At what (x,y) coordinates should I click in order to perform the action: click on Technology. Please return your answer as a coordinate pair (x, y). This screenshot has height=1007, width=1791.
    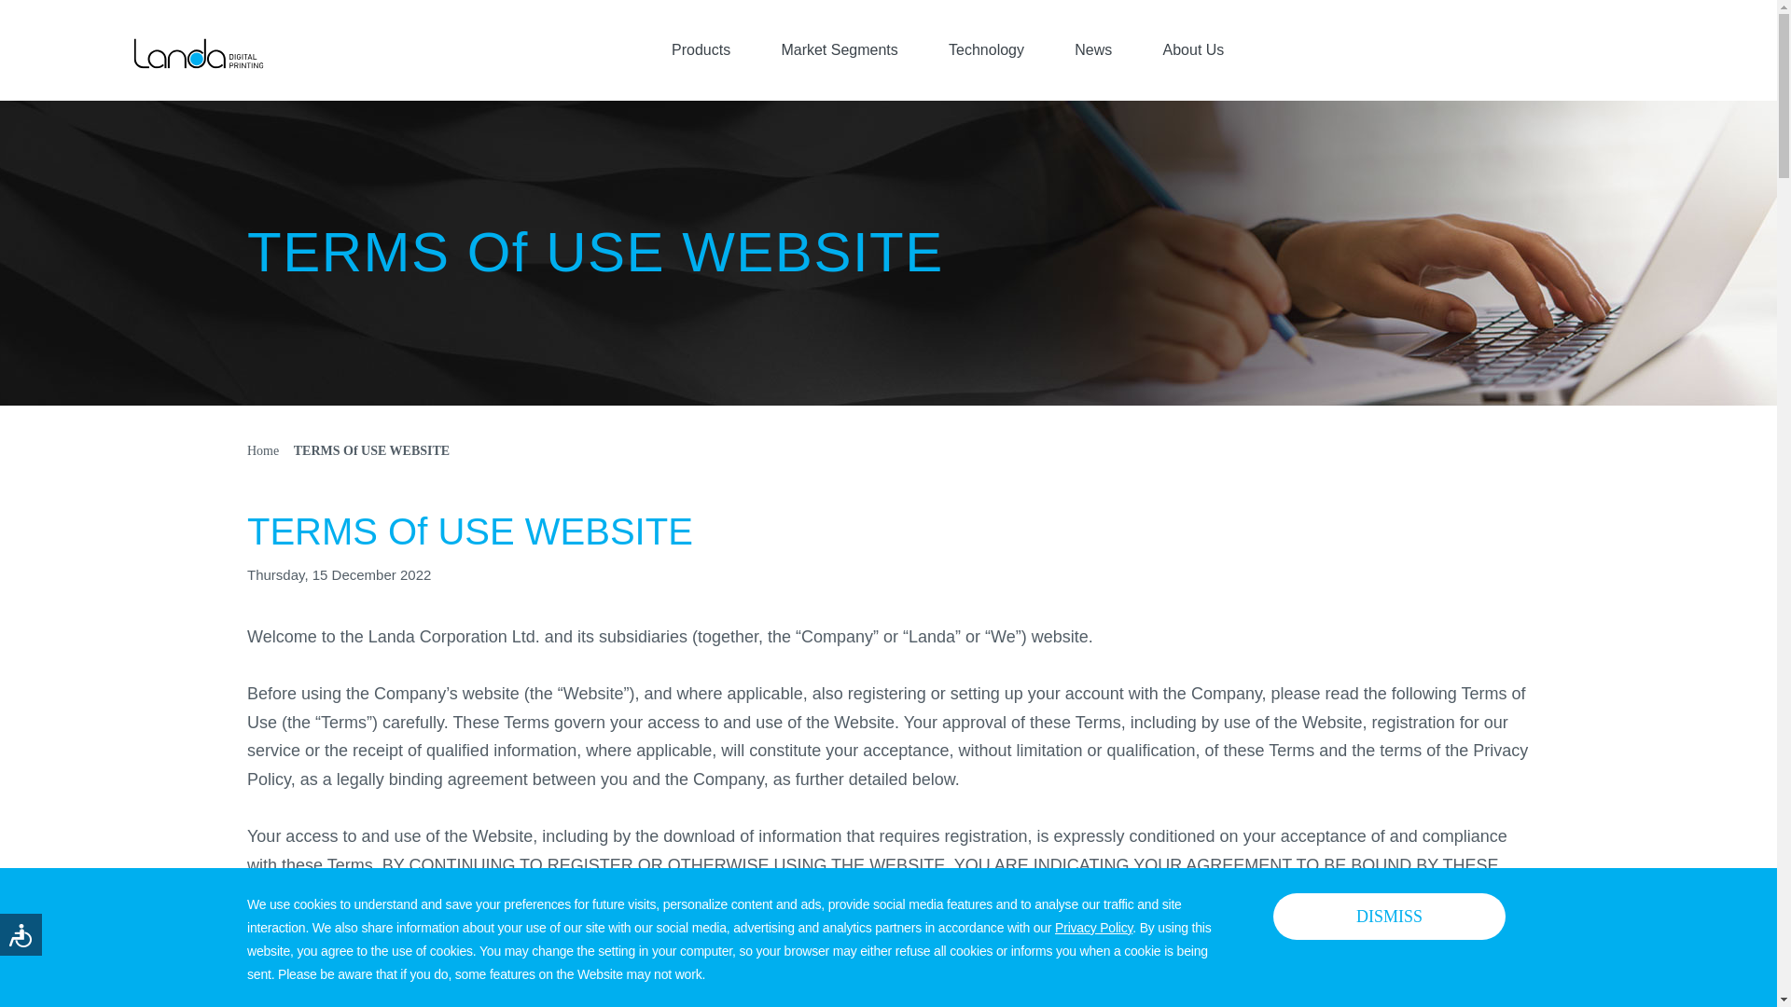
    Looking at the image, I should click on (987, 49).